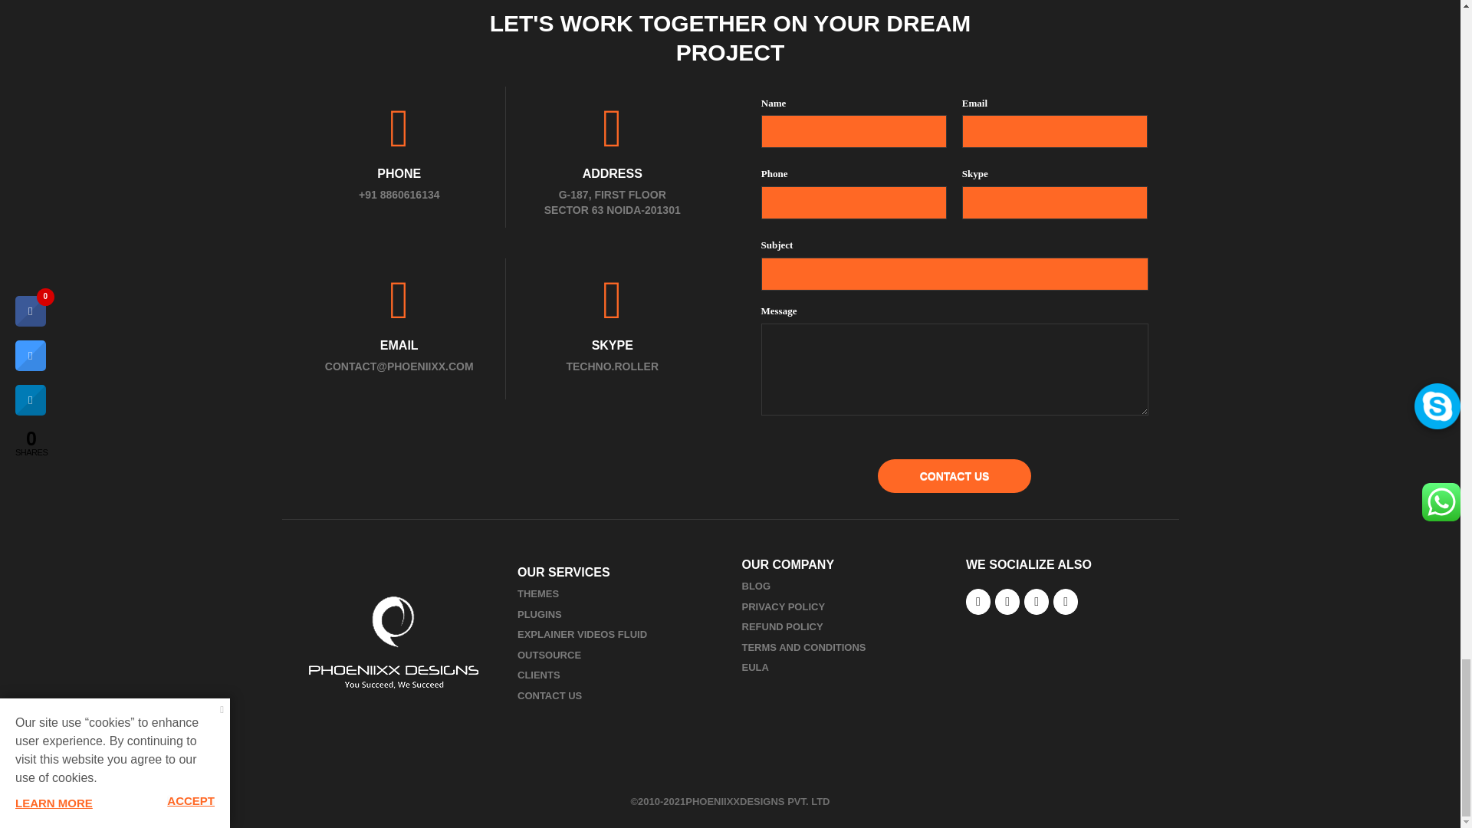  What do you see at coordinates (978, 601) in the screenshot?
I see `Phoeniixx on Facebook` at bounding box center [978, 601].